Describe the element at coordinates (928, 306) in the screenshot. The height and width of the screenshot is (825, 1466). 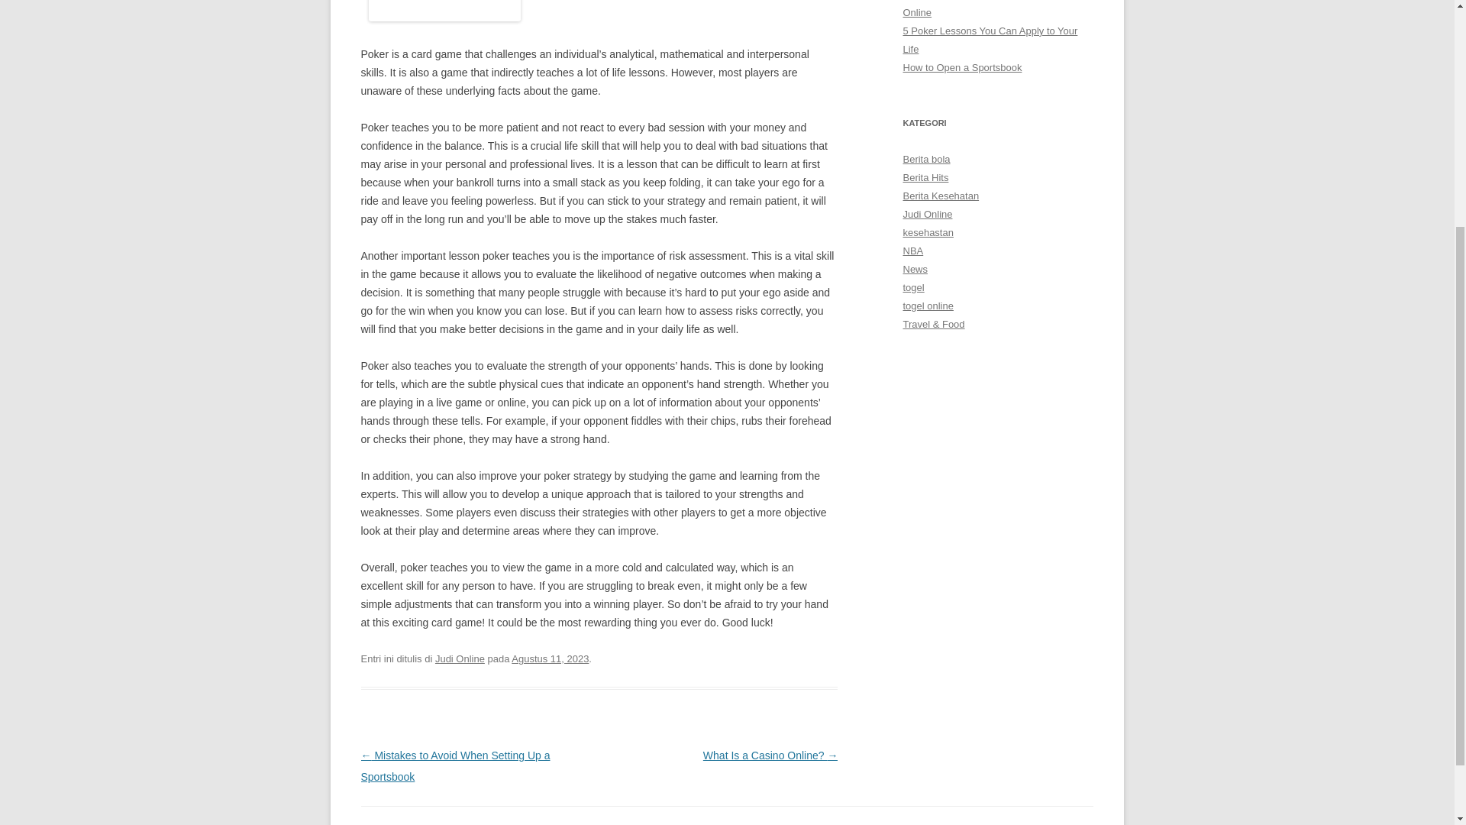
I see `togel online` at that location.